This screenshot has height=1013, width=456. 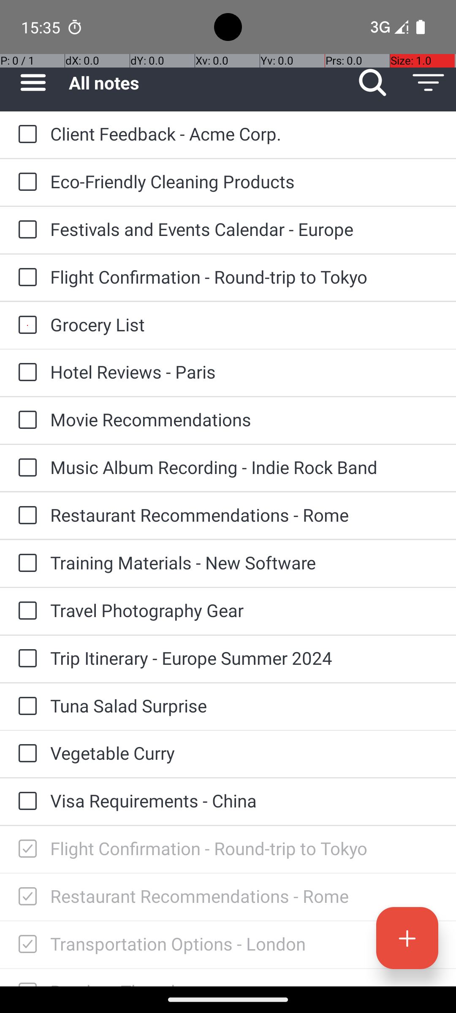 What do you see at coordinates (245, 658) in the screenshot?
I see `Trip Itinerary - Europe Summer 2024` at bounding box center [245, 658].